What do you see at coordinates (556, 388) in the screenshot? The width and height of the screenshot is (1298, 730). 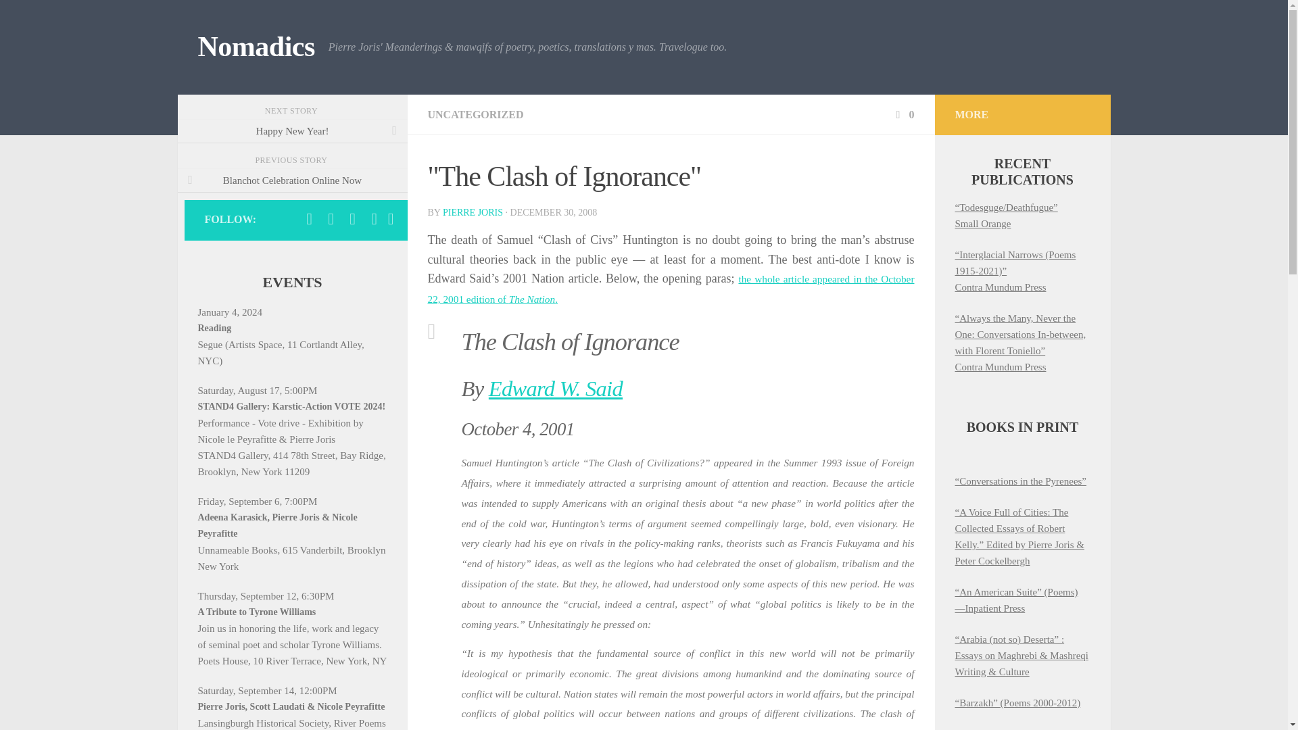 I see `Edward W. Said` at bounding box center [556, 388].